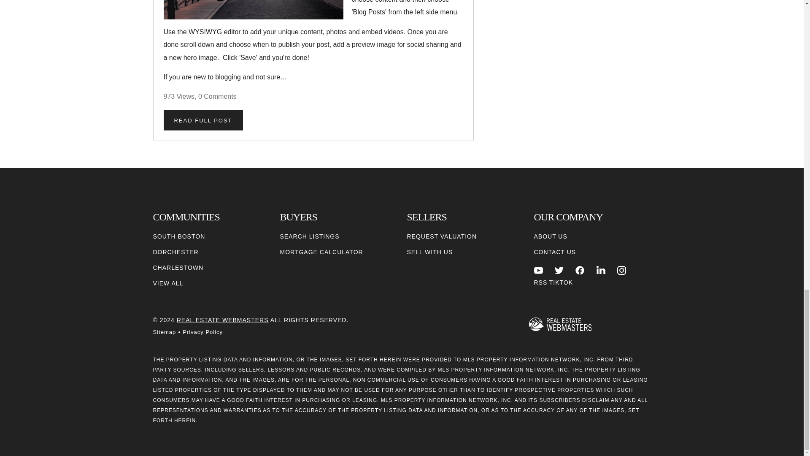  Describe the element at coordinates (175, 252) in the screenshot. I see `DORCHESTER` at that location.